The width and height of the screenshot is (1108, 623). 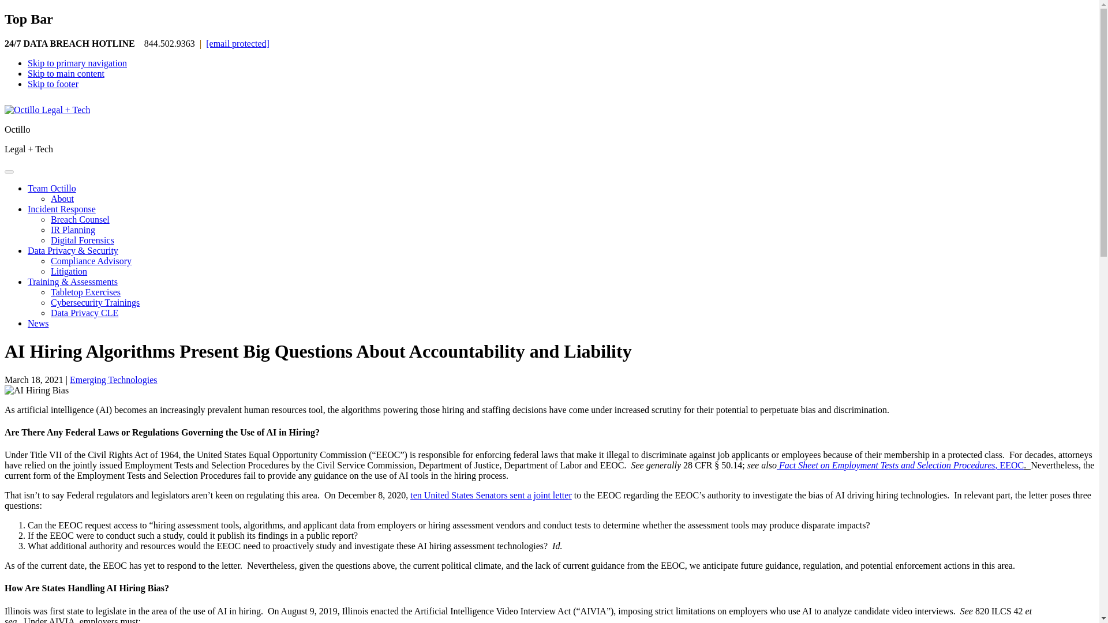 What do you see at coordinates (53, 84) in the screenshot?
I see `Skip to footer` at bounding box center [53, 84].